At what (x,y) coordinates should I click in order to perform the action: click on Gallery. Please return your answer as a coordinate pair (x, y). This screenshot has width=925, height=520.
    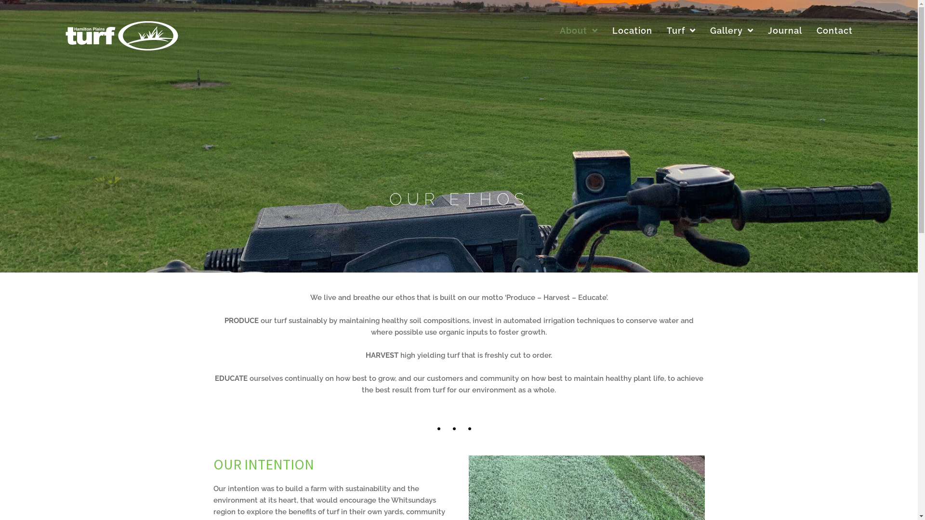
    Looking at the image, I should click on (732, 31).